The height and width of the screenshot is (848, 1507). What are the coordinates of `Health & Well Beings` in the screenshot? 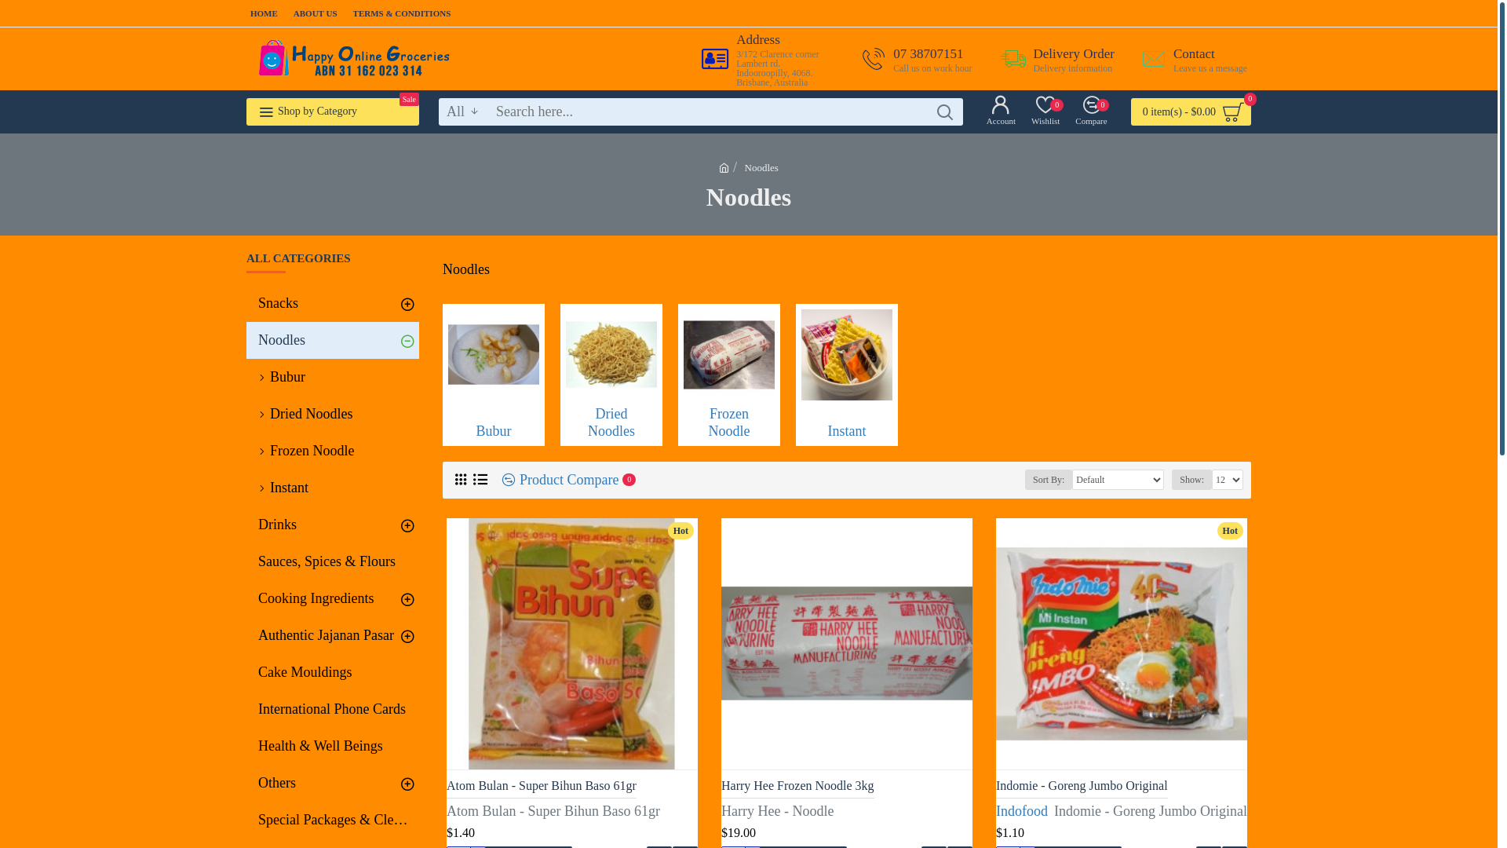 It's located at (333, 746).